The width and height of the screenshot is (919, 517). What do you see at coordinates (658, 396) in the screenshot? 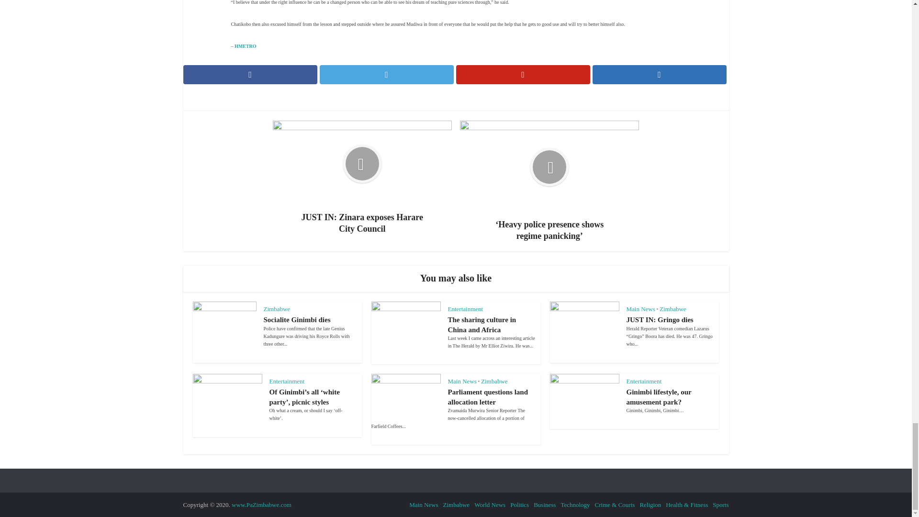
I see `Ginimbi lifestyle, our amusement park?` at bounding box center [658, 396].